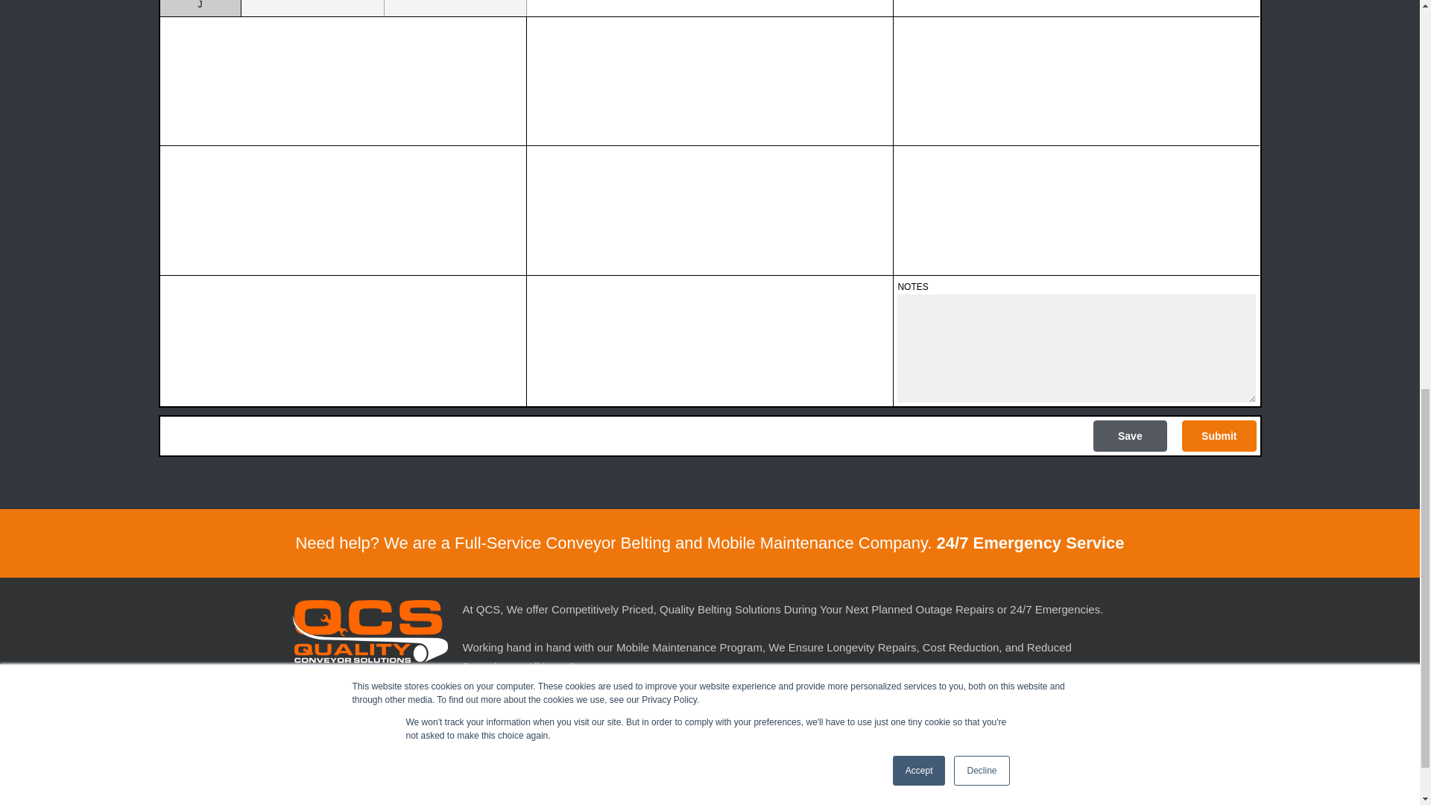  Describe the element at coordinates (1130, 435) in the screenshot. I see `Save` at that location.